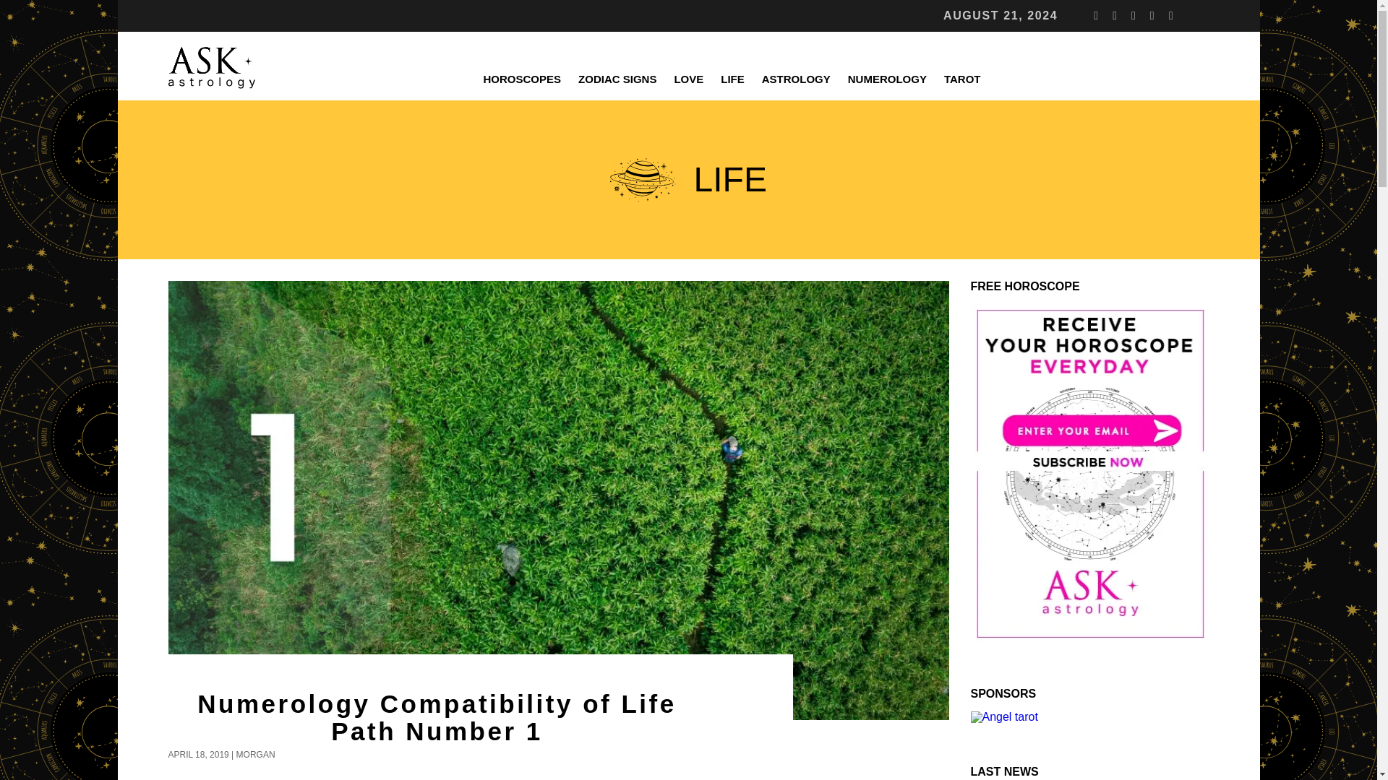  What do you see at coordinates (617, 79) in the screenshot?
I see `ZODIAC SIGNS` at bounding box center [617, 79].